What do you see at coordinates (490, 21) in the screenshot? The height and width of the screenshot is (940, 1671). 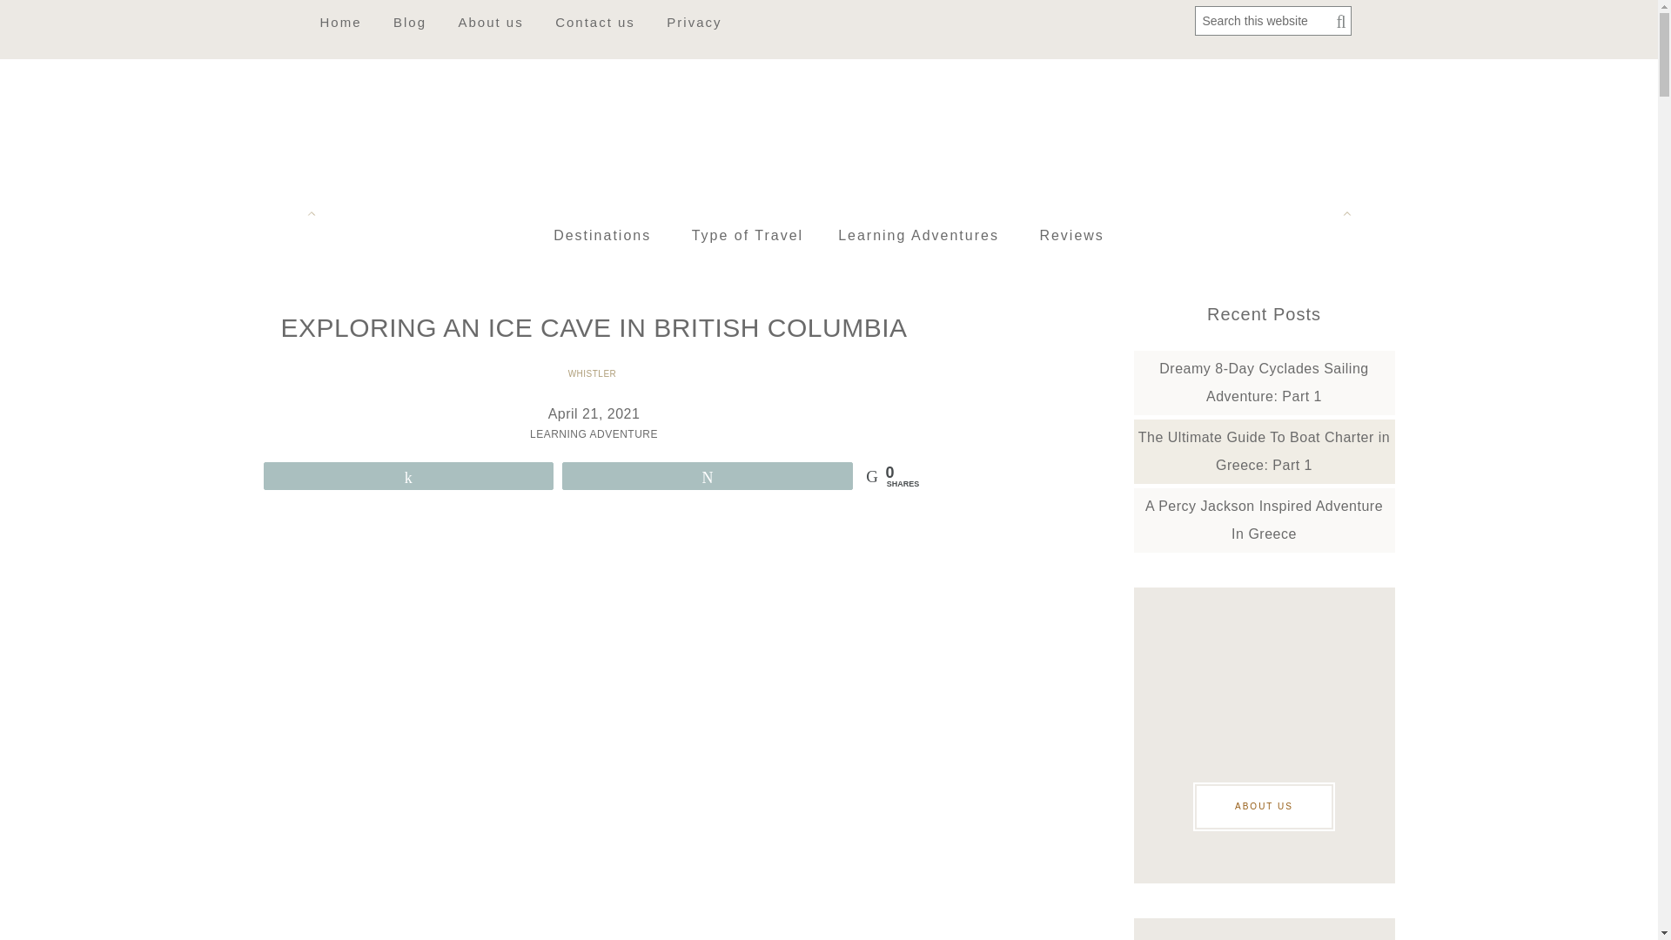 I see `About us` at bounding box center [490, 21].